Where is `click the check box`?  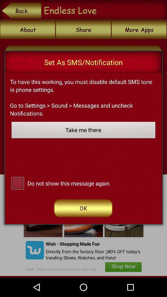 click the check box is located at coordinates (18, 183).